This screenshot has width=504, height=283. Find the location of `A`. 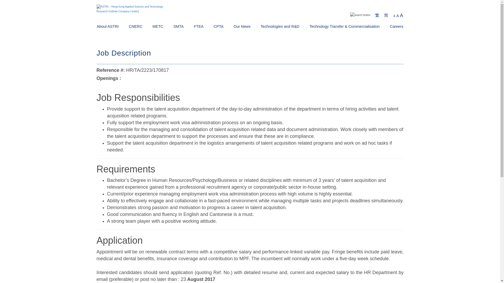

A is located at coordinates (394, 16).